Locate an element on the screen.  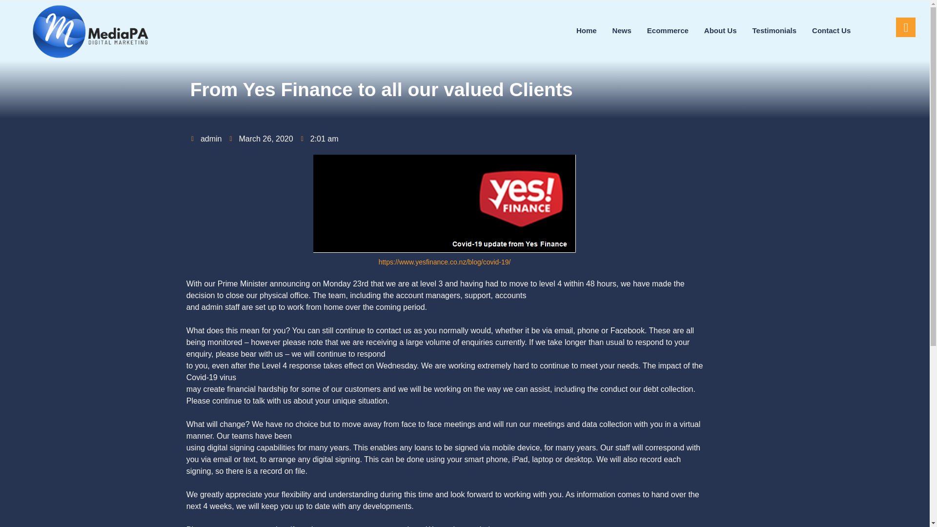
admin is located at coordinates (206, 139).